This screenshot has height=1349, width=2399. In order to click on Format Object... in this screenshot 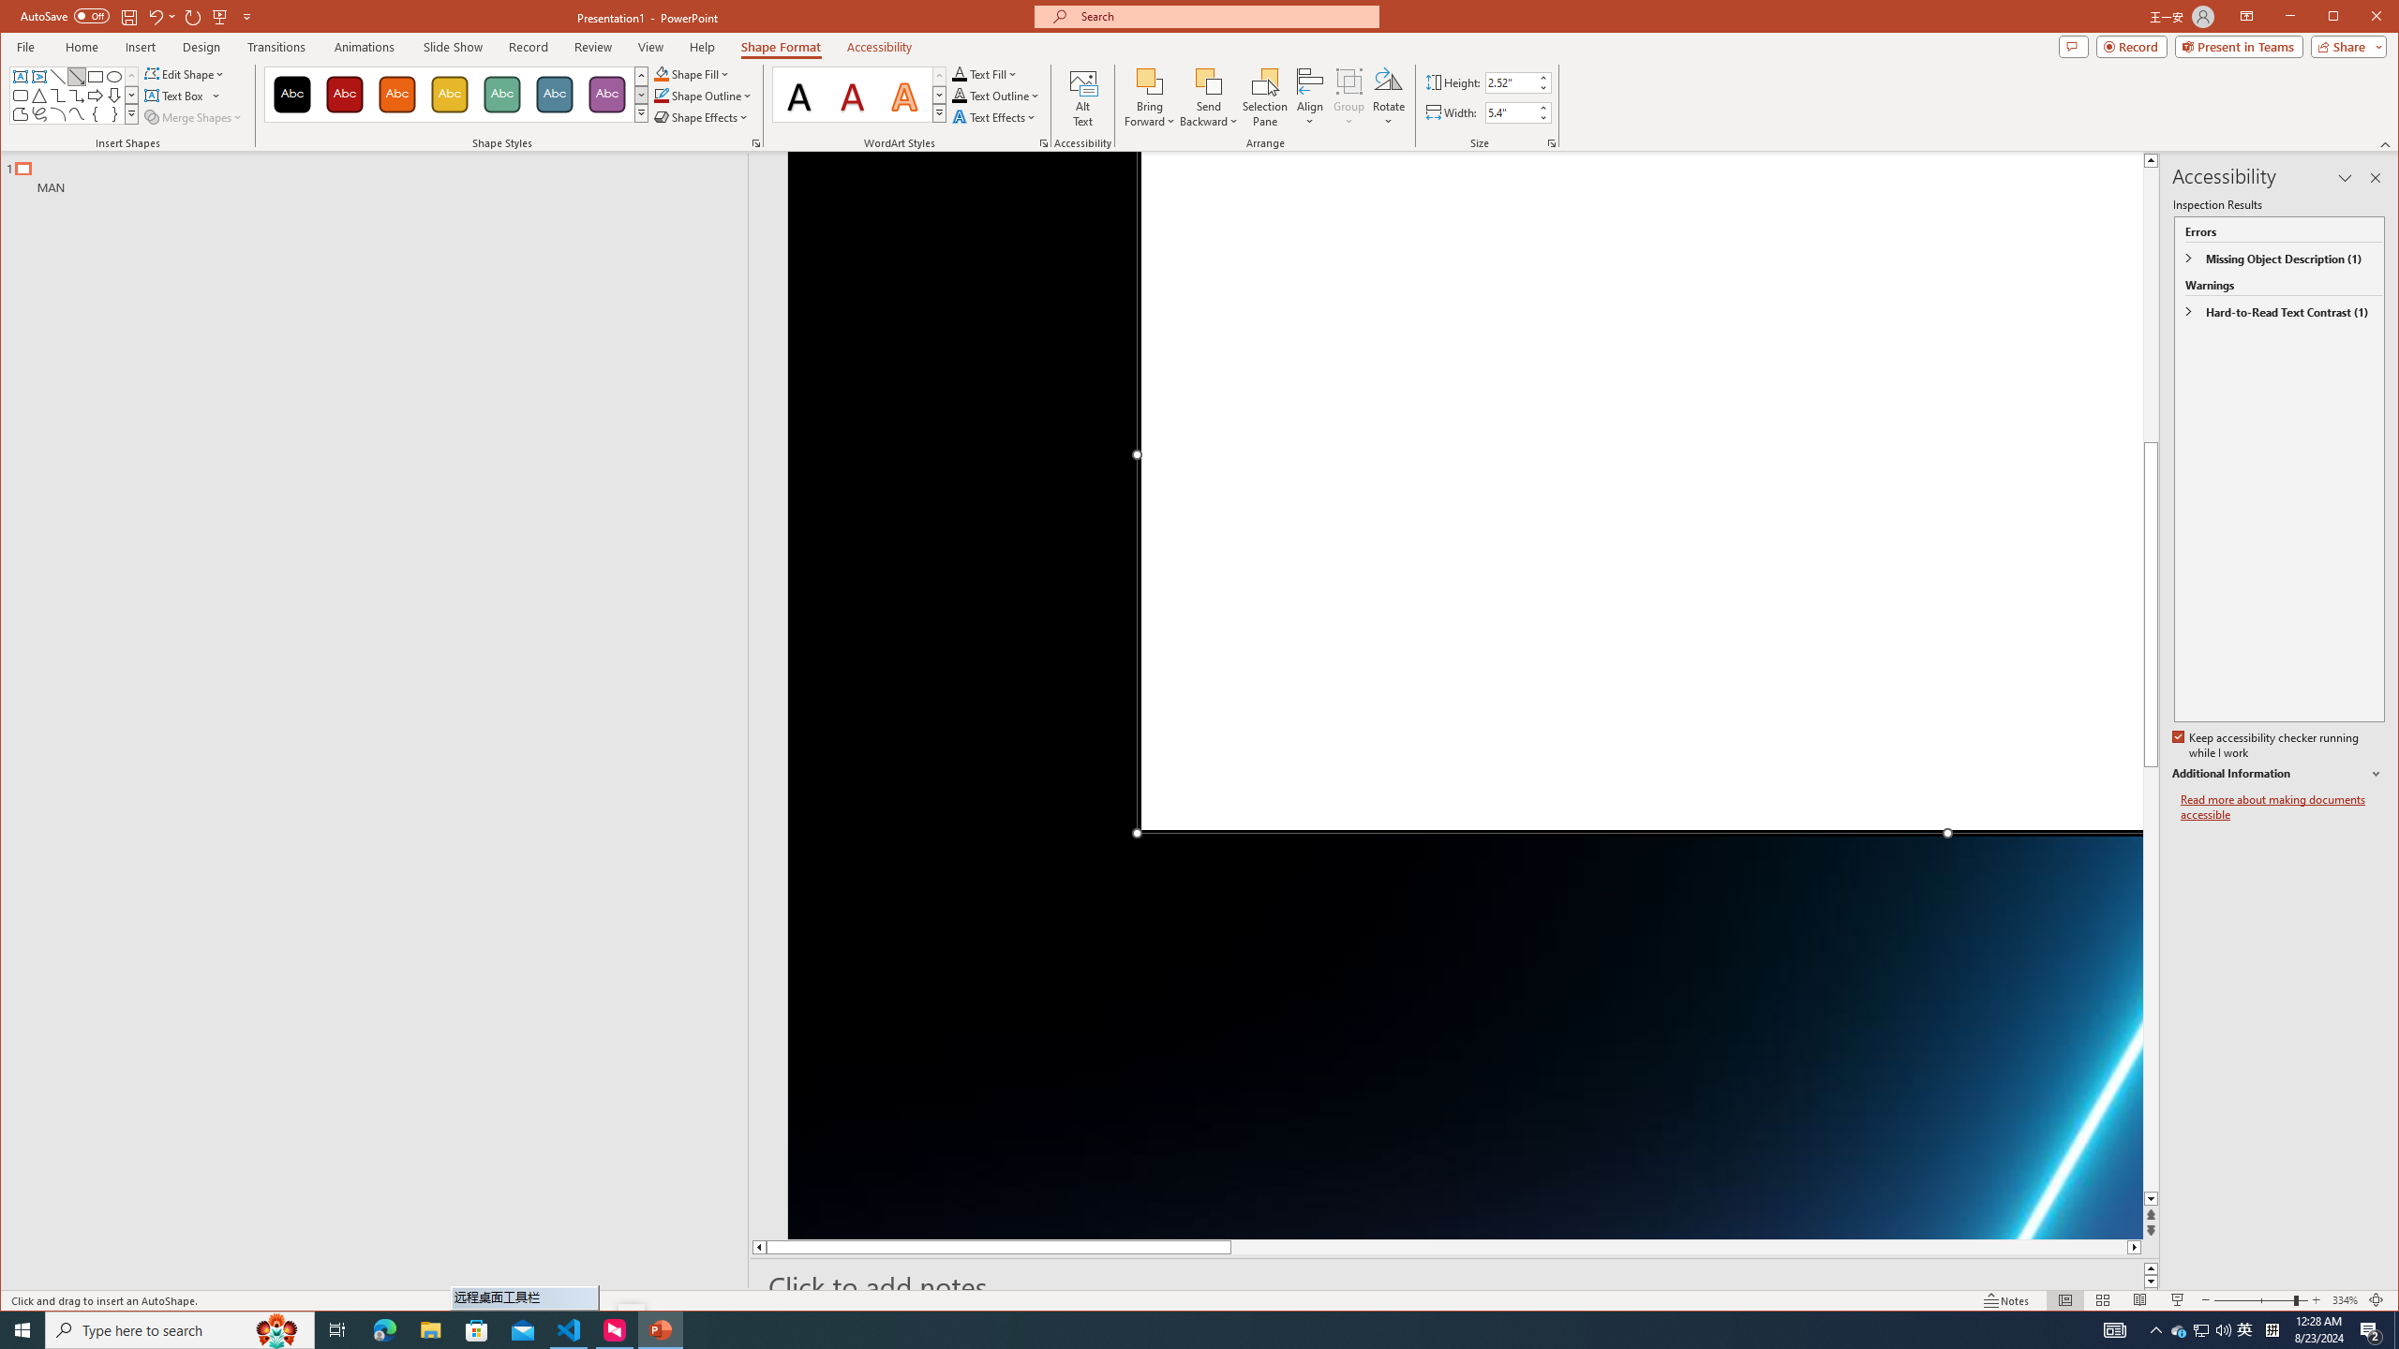, I will do `click(755, 143)`.